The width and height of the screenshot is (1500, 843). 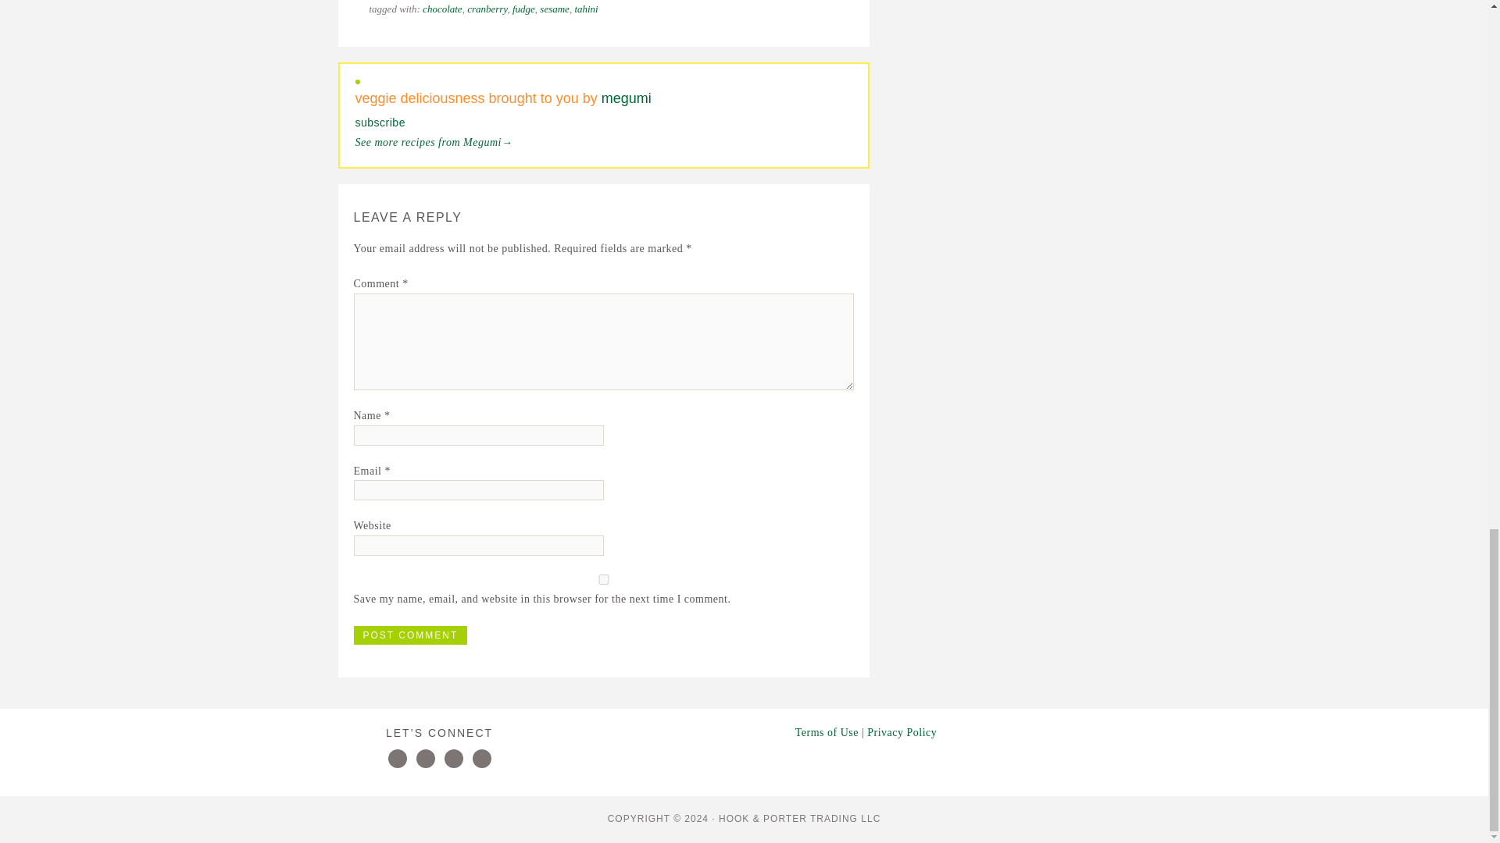 I want to click on Post Comment, so click(x=409, y=635).